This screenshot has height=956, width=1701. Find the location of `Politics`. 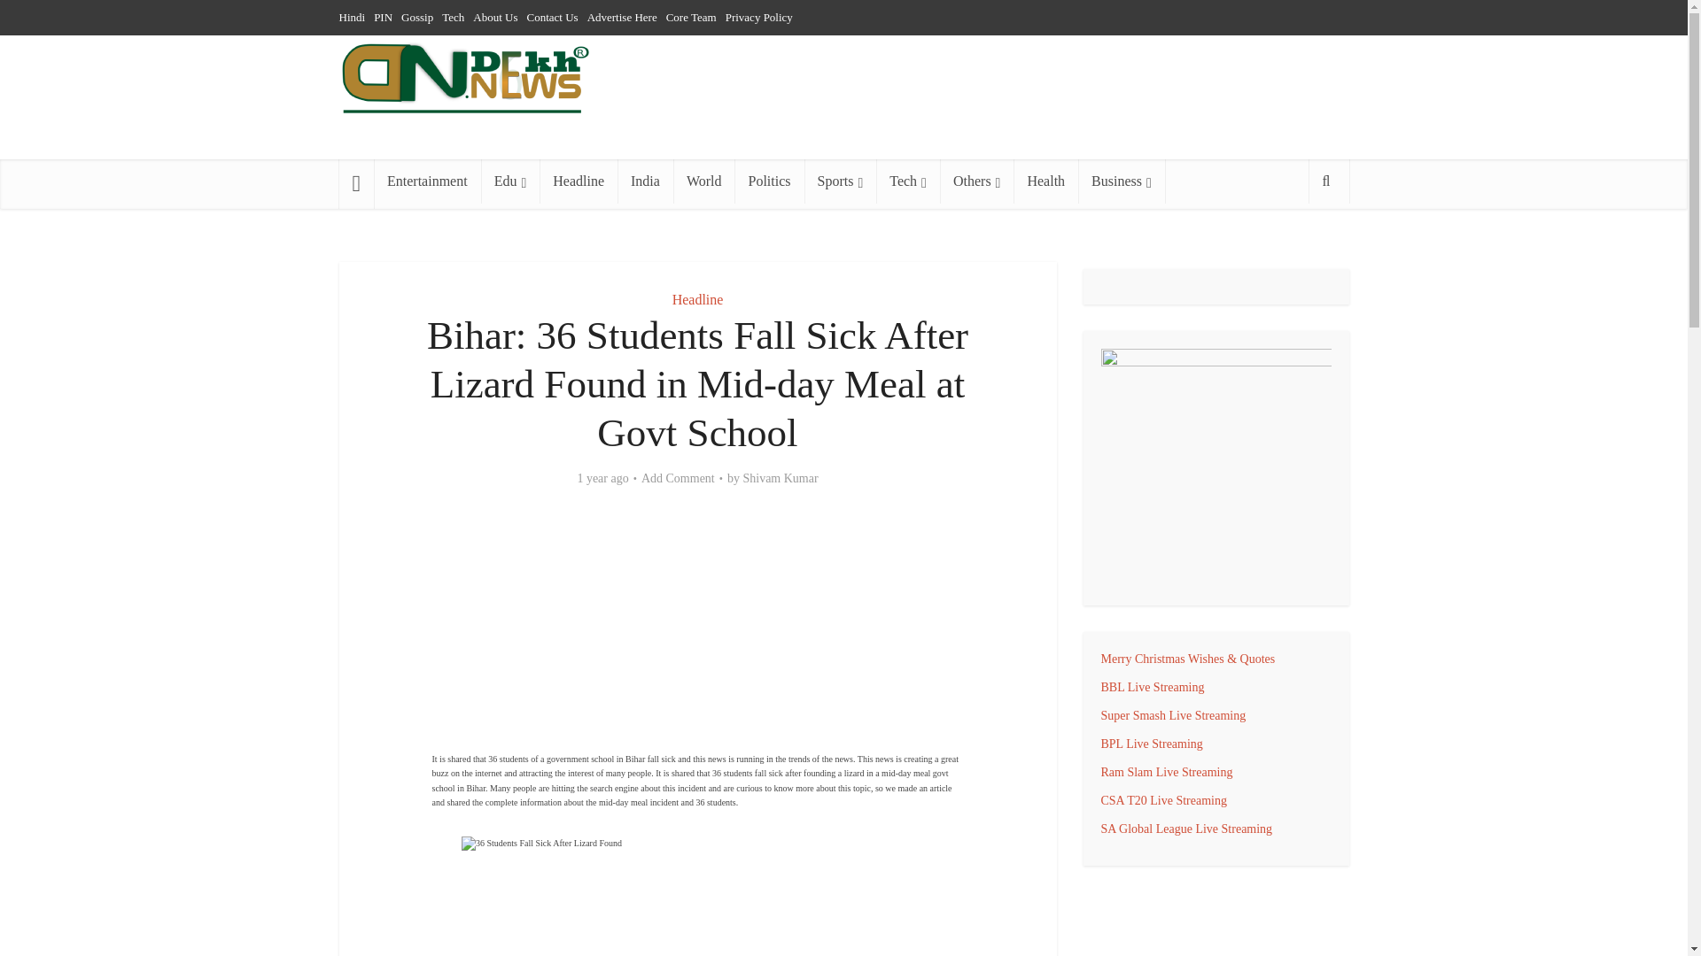

Politics is located at coordinates (769, 181).